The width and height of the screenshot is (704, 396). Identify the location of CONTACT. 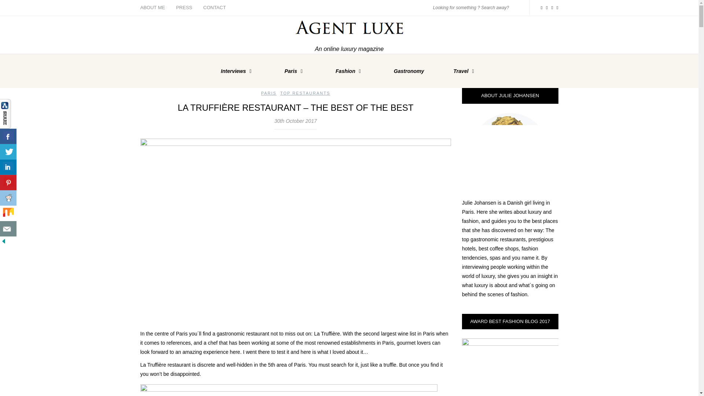
(214, 8).